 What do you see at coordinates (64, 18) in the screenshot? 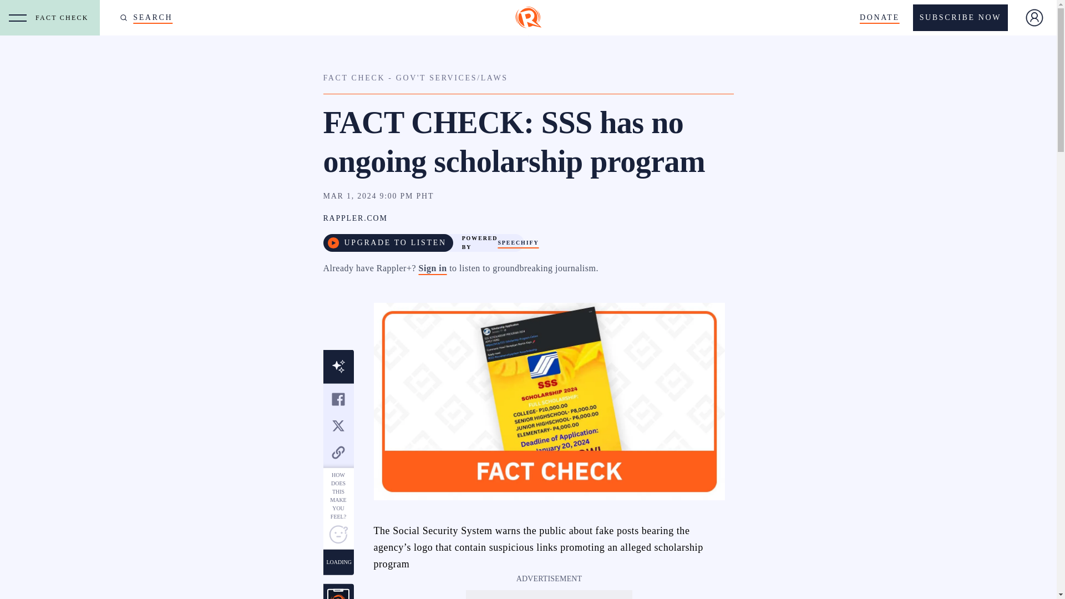
I see `FACT CHECK` at bounding box center [64, 18].